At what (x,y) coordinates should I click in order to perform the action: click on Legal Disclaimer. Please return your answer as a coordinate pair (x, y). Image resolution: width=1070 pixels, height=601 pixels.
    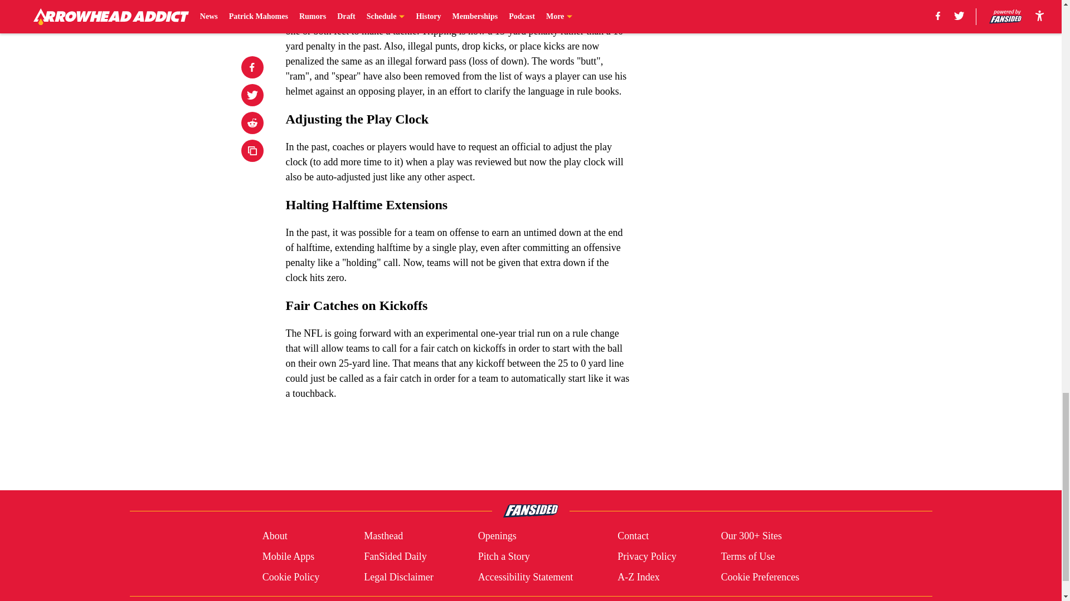
    Looking at the image, I should click on (398, 577).